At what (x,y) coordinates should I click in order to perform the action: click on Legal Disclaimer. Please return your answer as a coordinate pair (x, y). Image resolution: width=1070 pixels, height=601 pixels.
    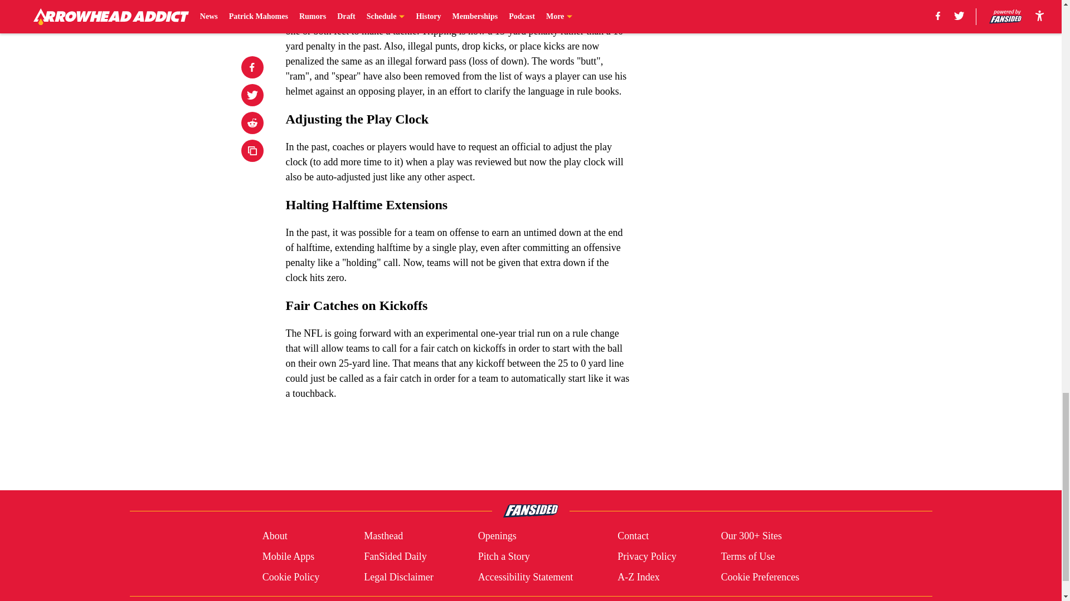
    Looking at the image, I should click on (398, 577).